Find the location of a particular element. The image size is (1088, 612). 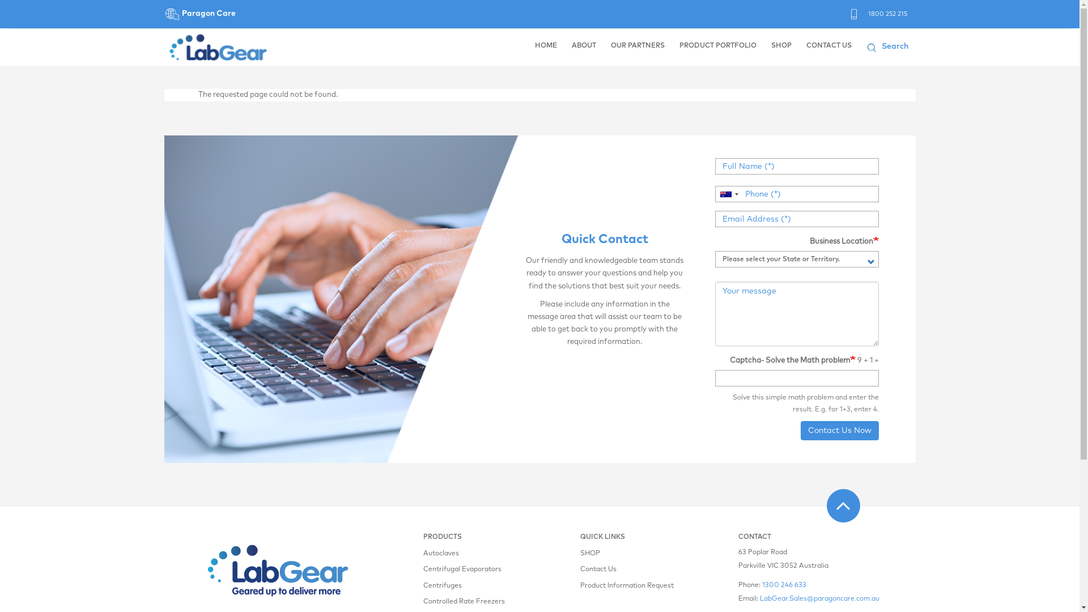

Contact Us is located at coordinates (627, 569).